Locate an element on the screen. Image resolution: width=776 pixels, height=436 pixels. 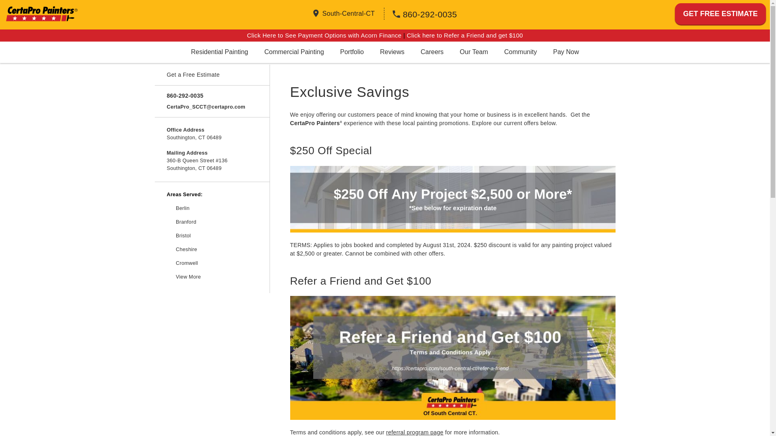
GET FREE ESTIMATE is located at coordinates (720, 14).